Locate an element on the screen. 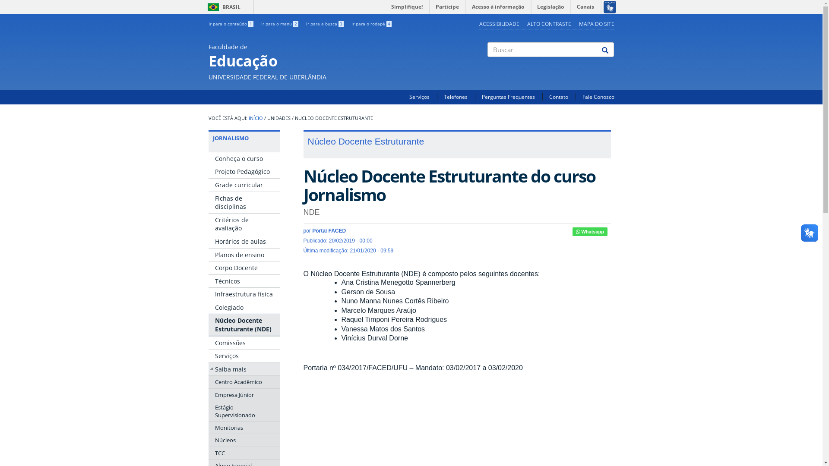  Colegiado is located at coordinates (244, 308).